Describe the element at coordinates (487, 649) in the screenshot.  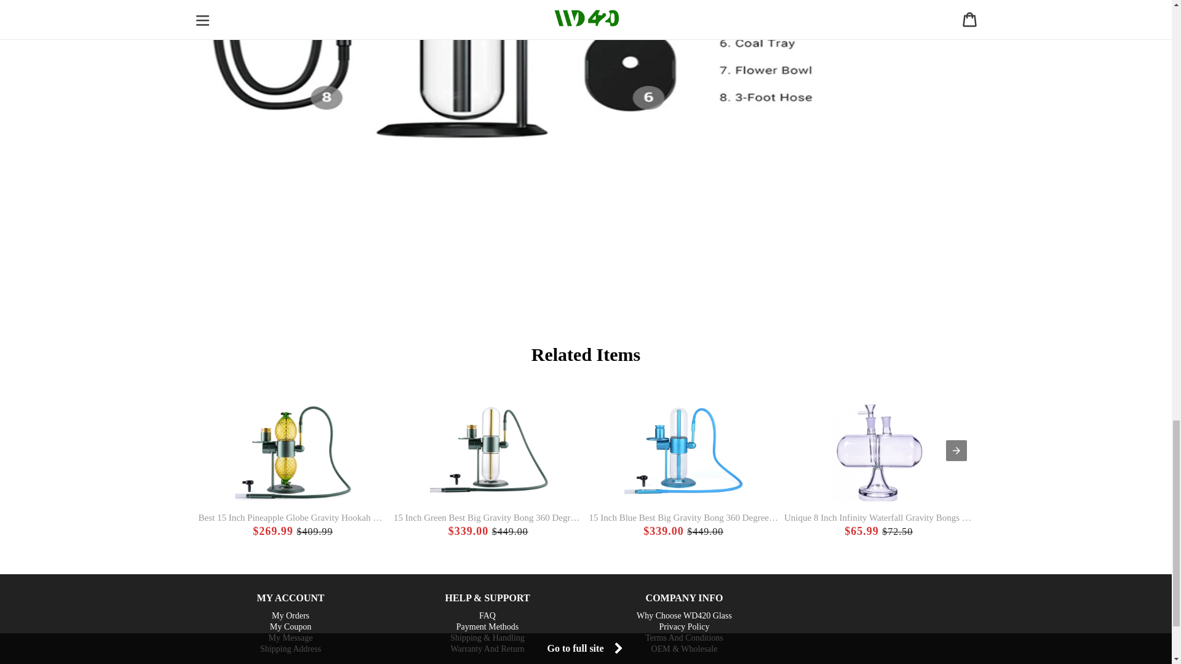
I see `Warranty And Return` at that location.